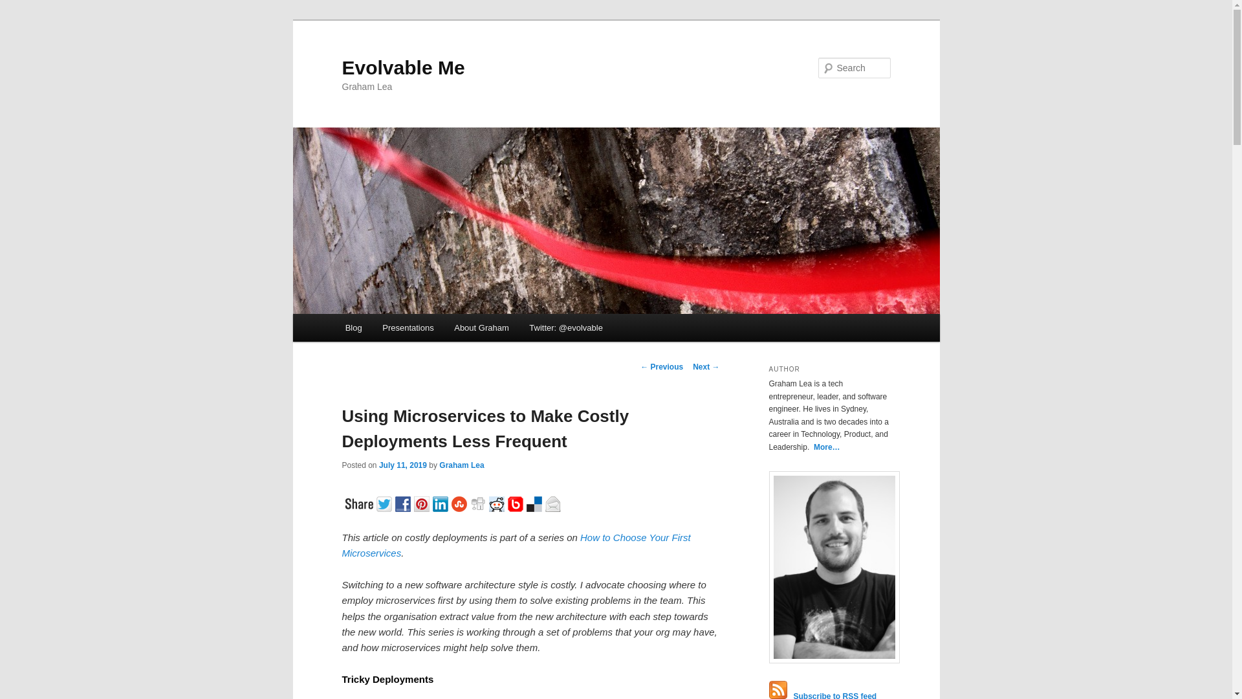 The height and width of the screenshot is (699, 1242). Describe the element at coordinates (461, 502) in the screenshot. I see `StumbleUpon` at that location.